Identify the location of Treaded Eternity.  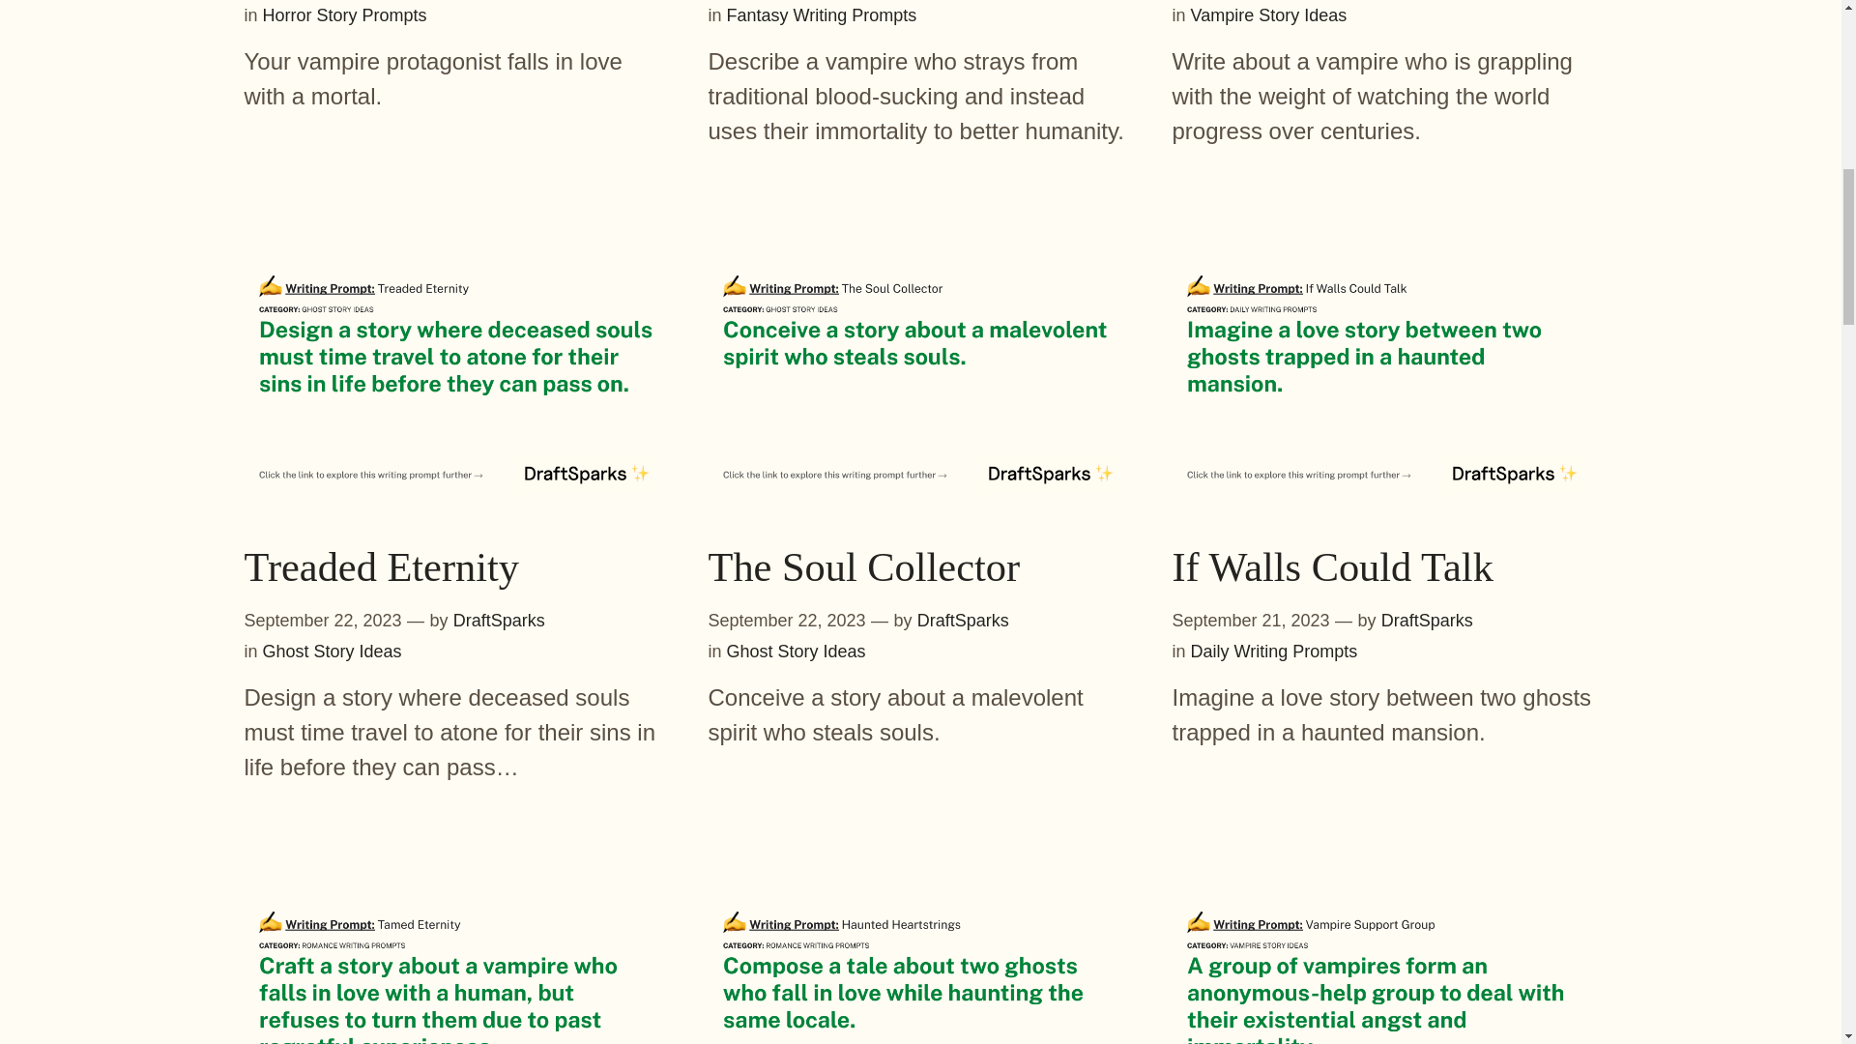
(381, 567).